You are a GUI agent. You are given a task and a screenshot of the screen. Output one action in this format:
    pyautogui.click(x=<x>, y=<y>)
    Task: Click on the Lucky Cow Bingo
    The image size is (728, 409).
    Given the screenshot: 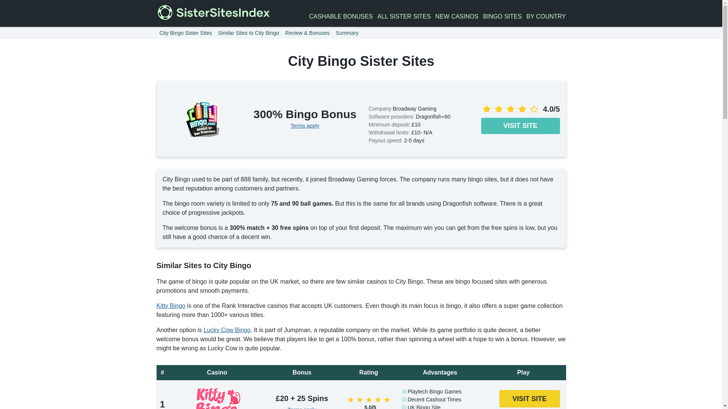 What is the action you would take?
    pyautogui.click(x=227, y=330)
    